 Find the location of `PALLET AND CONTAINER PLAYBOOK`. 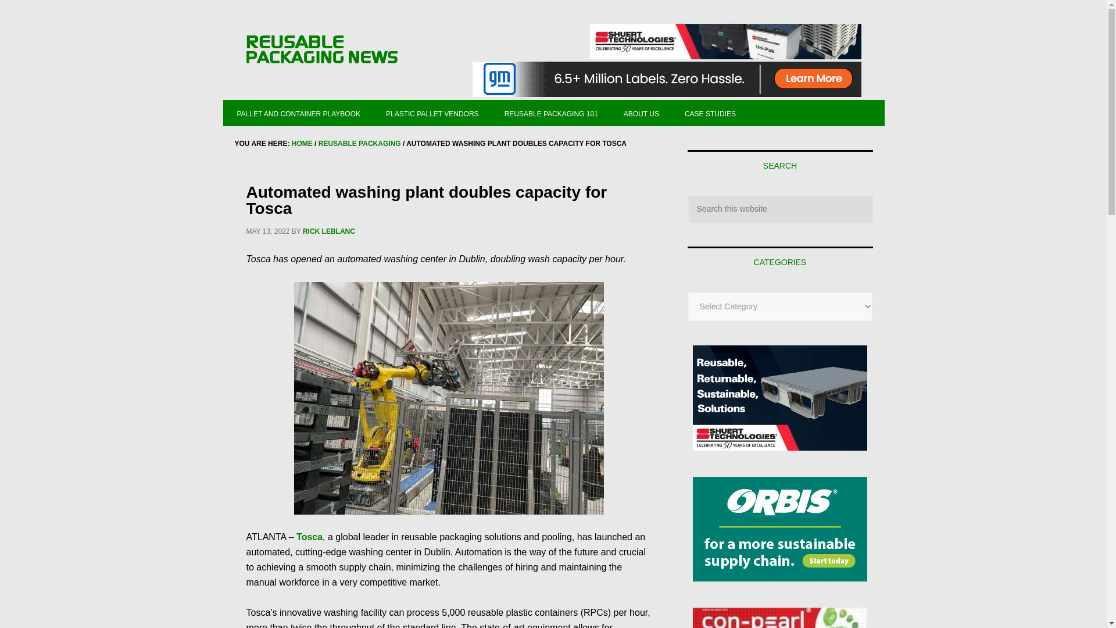

PALLET AND CONTAINER PLAYBOOK is located at coordinates (299, 113).